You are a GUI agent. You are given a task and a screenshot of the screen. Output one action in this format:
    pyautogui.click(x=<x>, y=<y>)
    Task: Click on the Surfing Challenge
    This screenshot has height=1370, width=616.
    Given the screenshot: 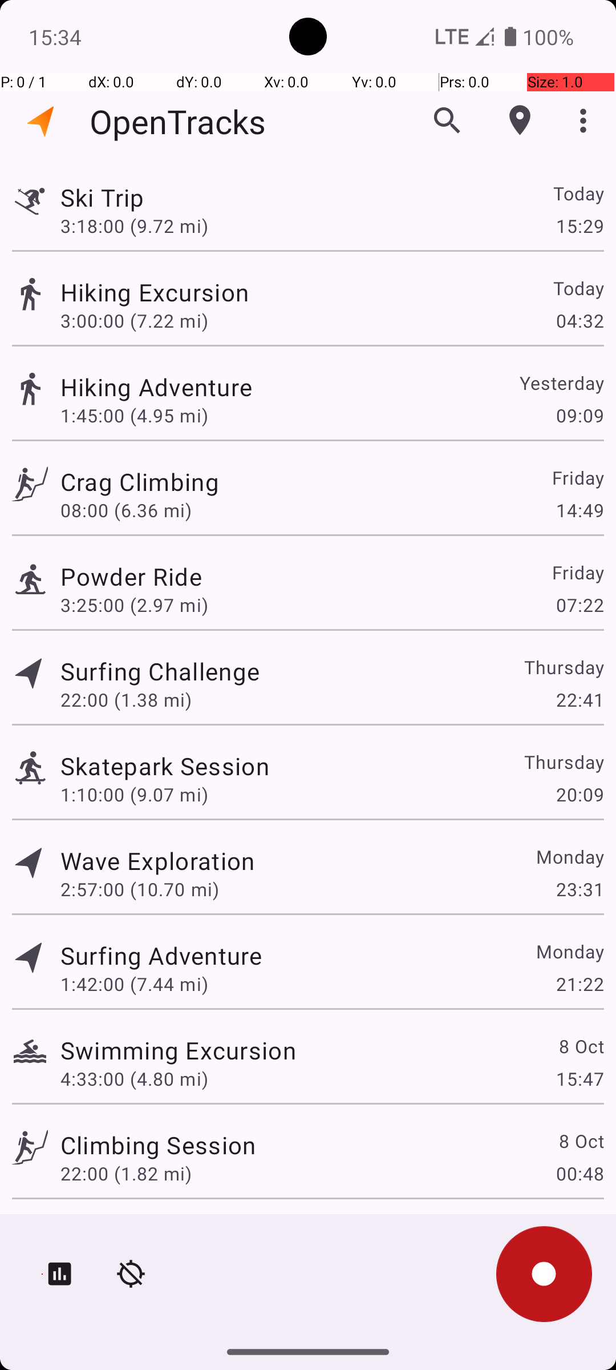 What is the action you would take?
    pyautogui.click(x=160, y=671)
    